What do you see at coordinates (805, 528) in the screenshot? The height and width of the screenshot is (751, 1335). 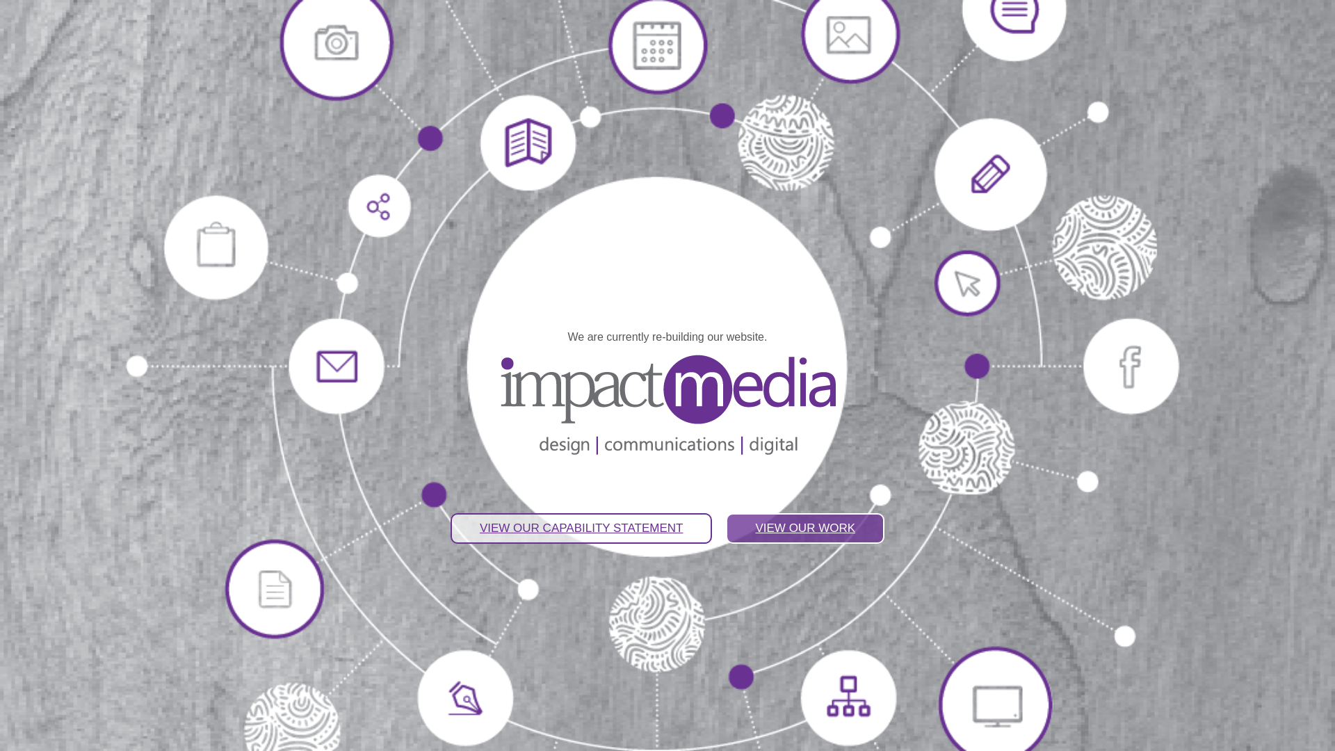 I see `VIEW OUR WORK` at bounding box center [805, 528].